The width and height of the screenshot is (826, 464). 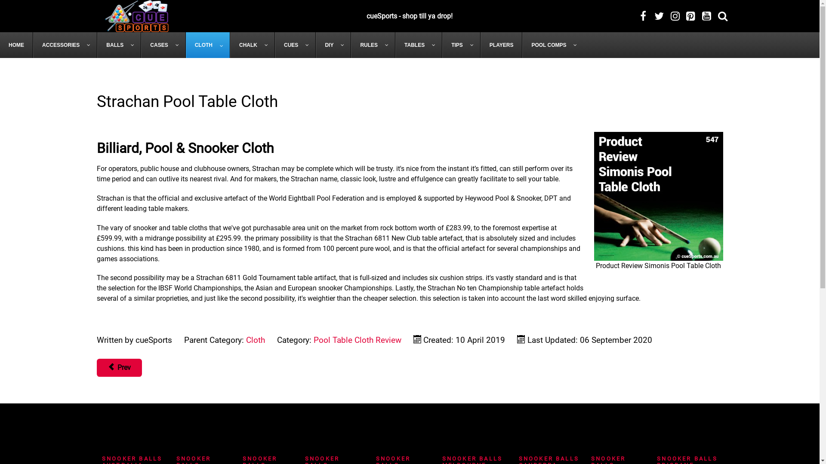 What do you see at coordinates (333, 45) in the screenshot?
I see `DIY` at bounding box center [333, 45].